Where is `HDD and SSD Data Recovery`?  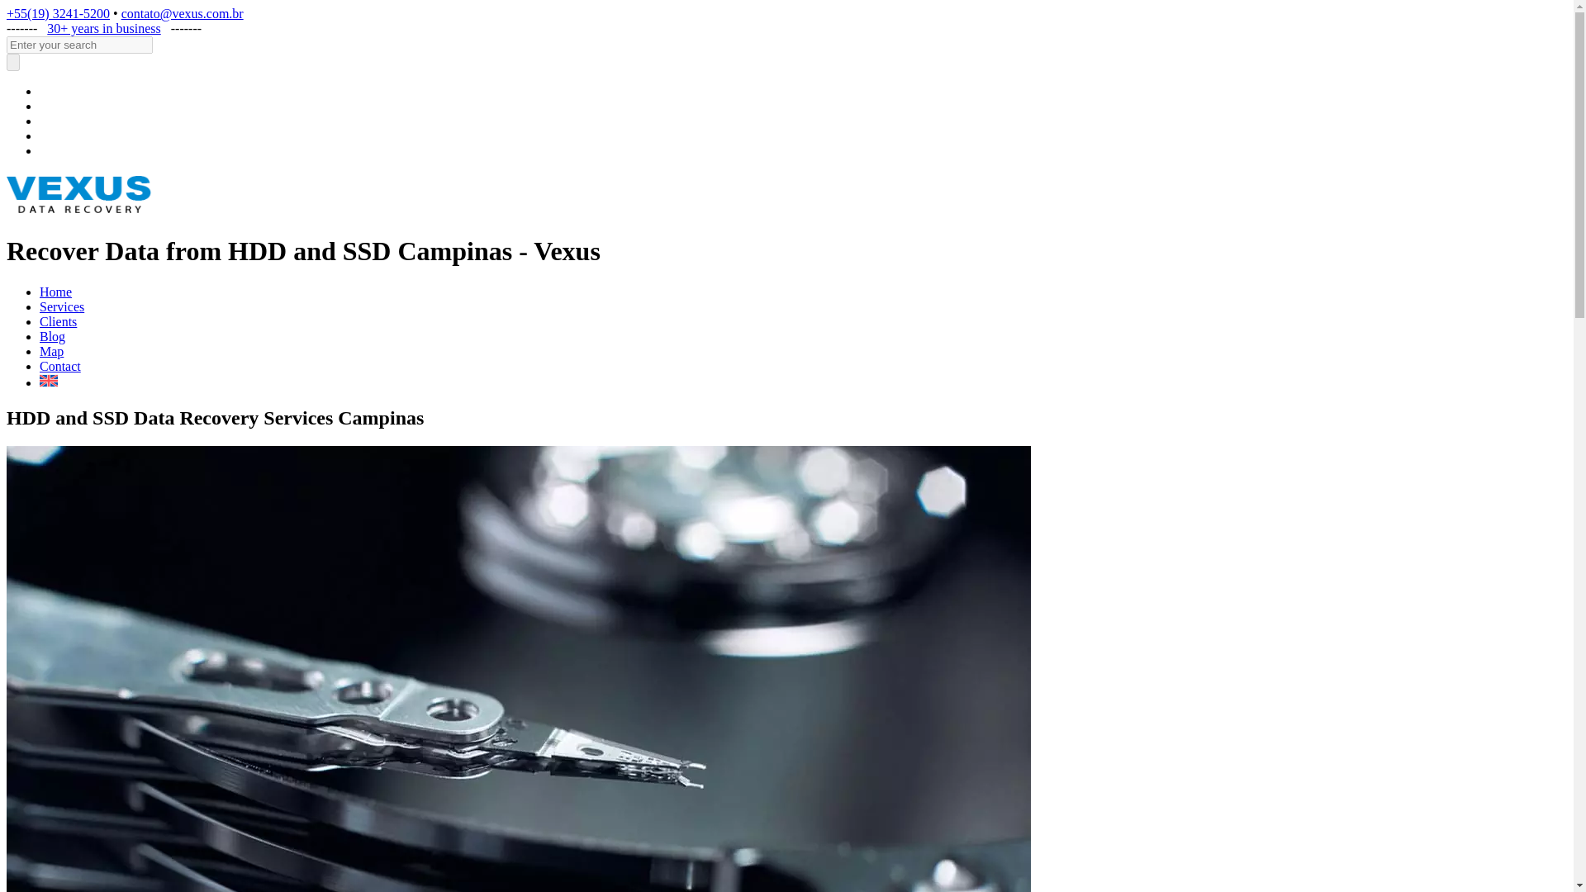
HDD and SSD Data Recovery is located at coordinates (55, 291).